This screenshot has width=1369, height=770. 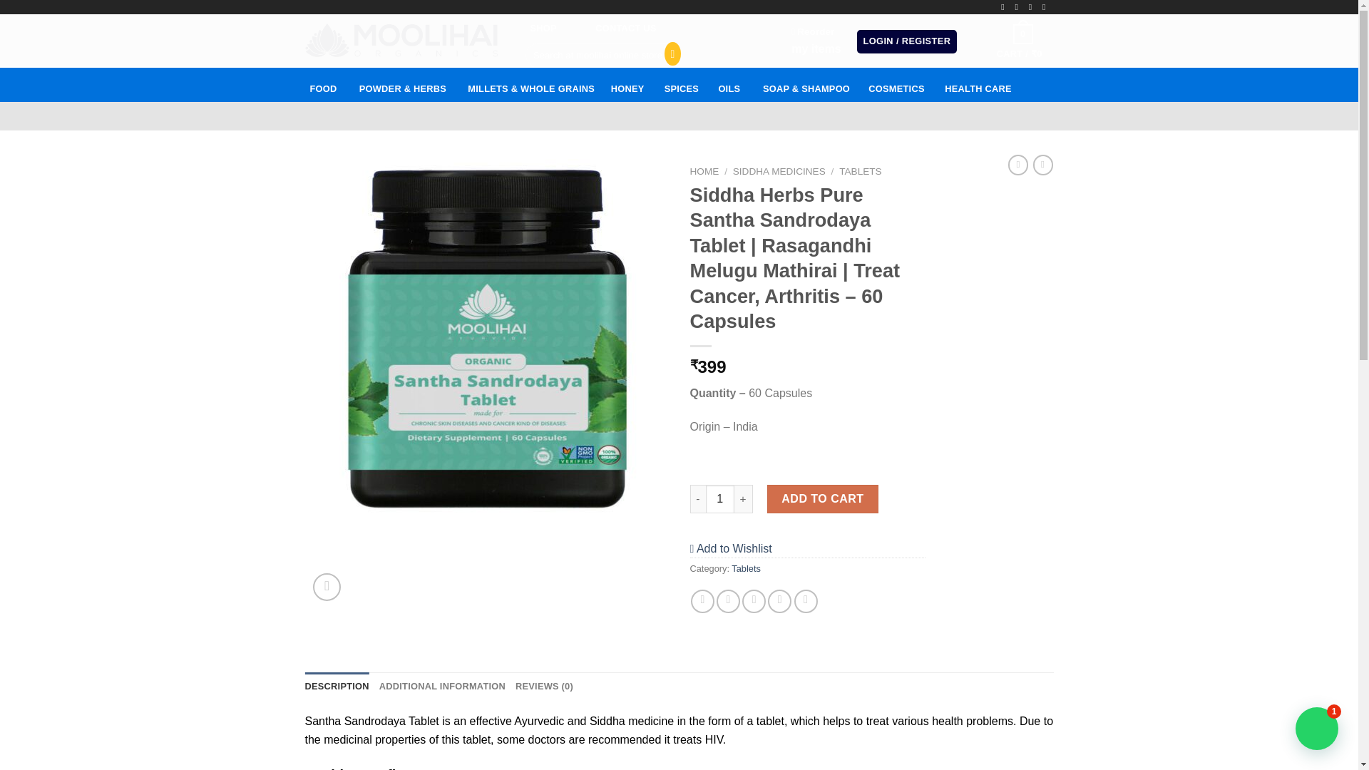 What do you see at coordinates (823, 499) in the screenshot?
I see `ADD TO CART` at bounding box center [823, 499].